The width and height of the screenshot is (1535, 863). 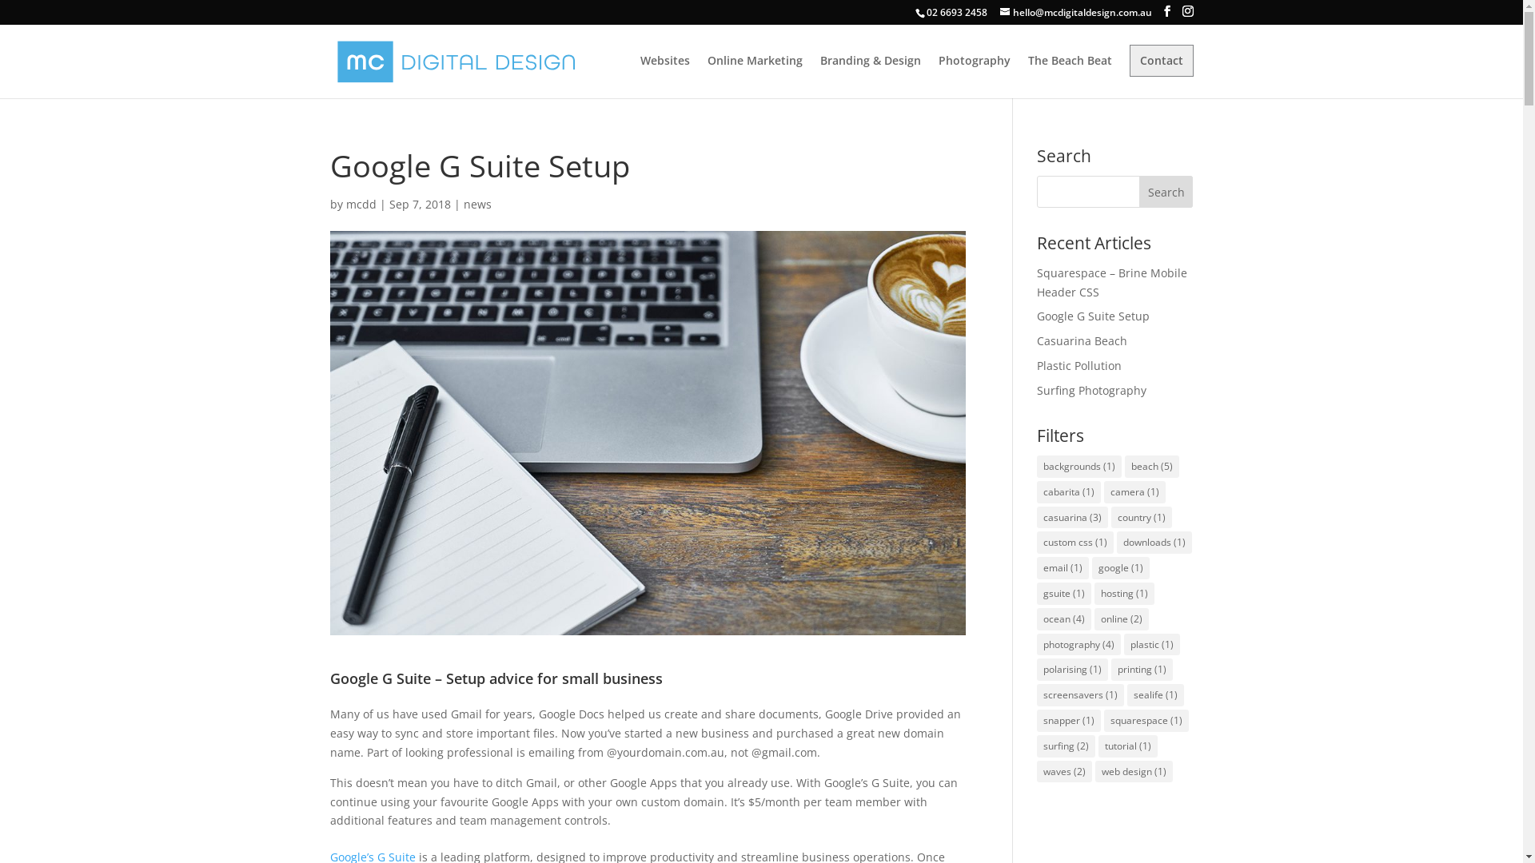 What do you see at coordinates (1079, 645) in the screenshot?
I see `photography (4)` at bounding box center [1079, 645].